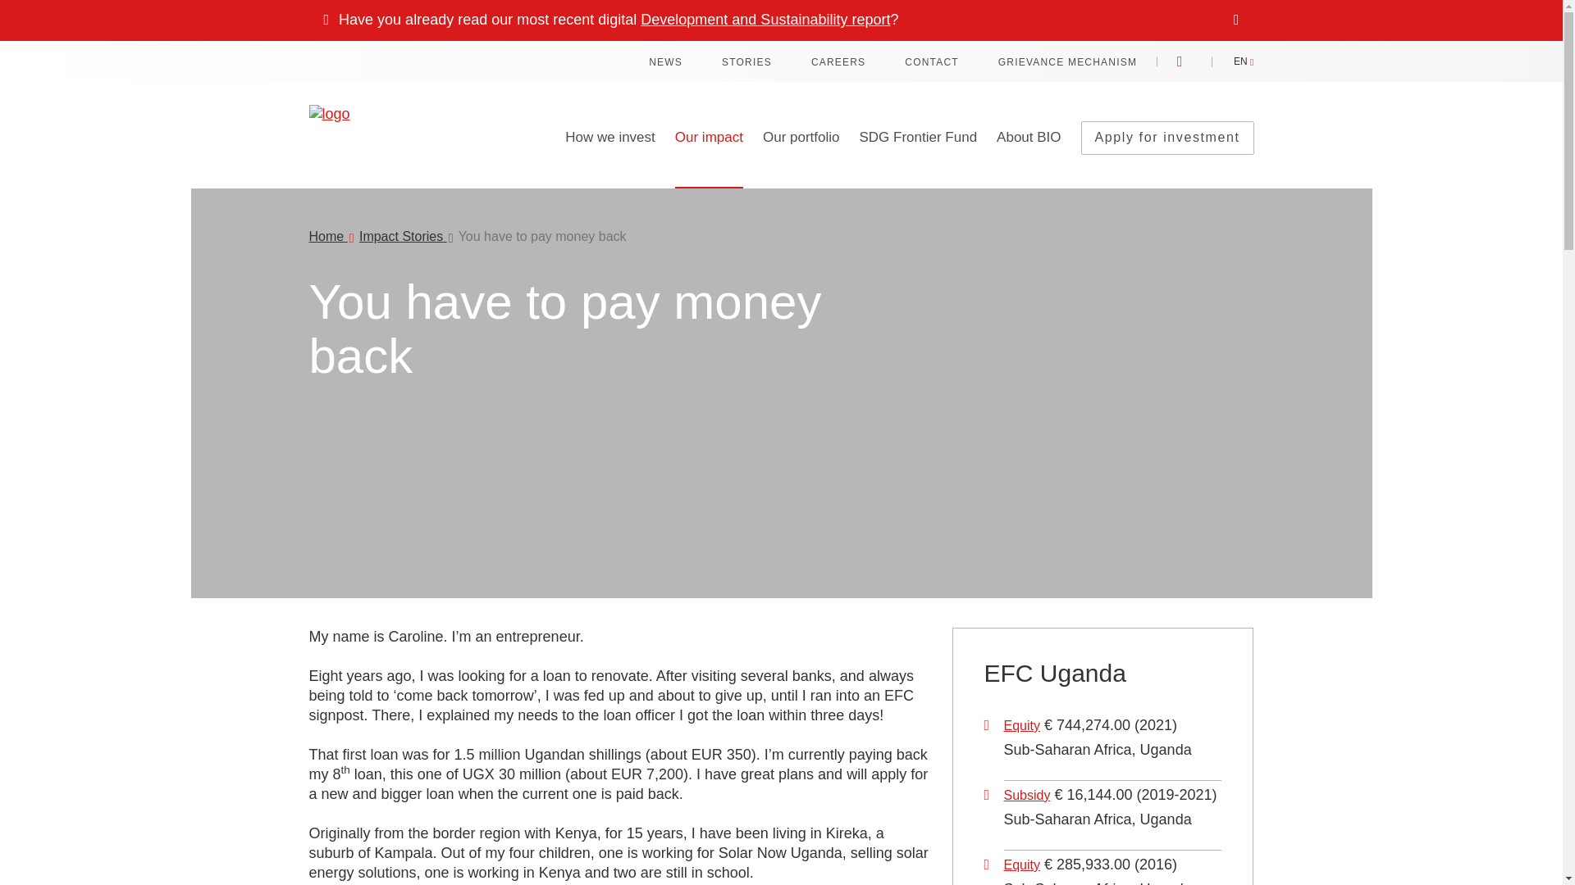 This screenshot has height=885, width=1575. What do you see at coordinates (1166, 137) in the screenshot?
I see `Apply for investment` at bounding box center [1166, 137].